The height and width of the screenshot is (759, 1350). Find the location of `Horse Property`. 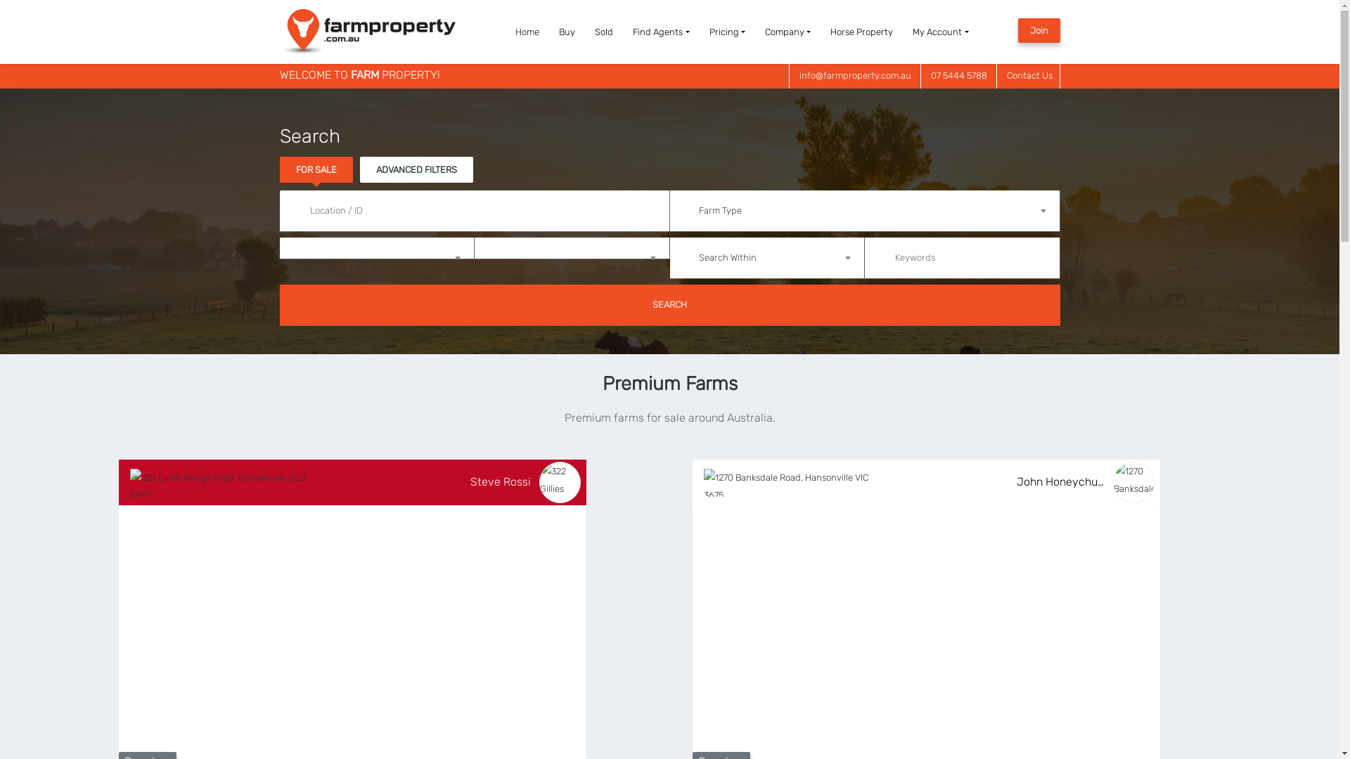

Horse Property is located at coordinates (862, 32).